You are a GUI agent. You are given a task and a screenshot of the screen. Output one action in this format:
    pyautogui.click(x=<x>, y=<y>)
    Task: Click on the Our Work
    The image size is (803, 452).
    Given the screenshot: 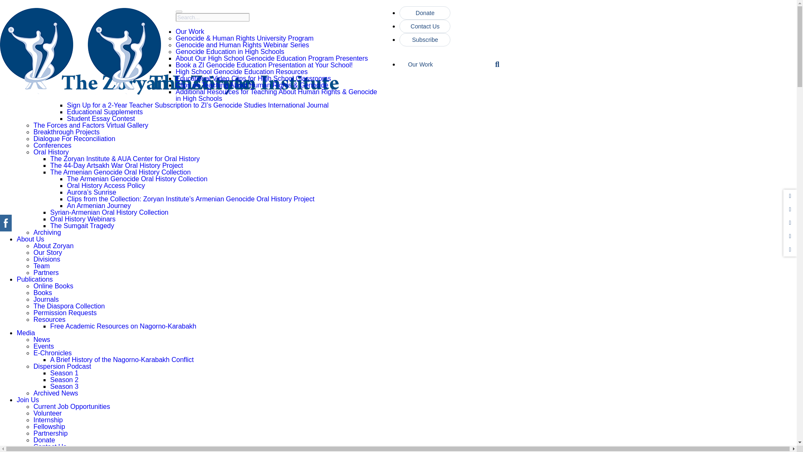 What is the action you would take?
    pyautogui.click(x=446, y=68)
    